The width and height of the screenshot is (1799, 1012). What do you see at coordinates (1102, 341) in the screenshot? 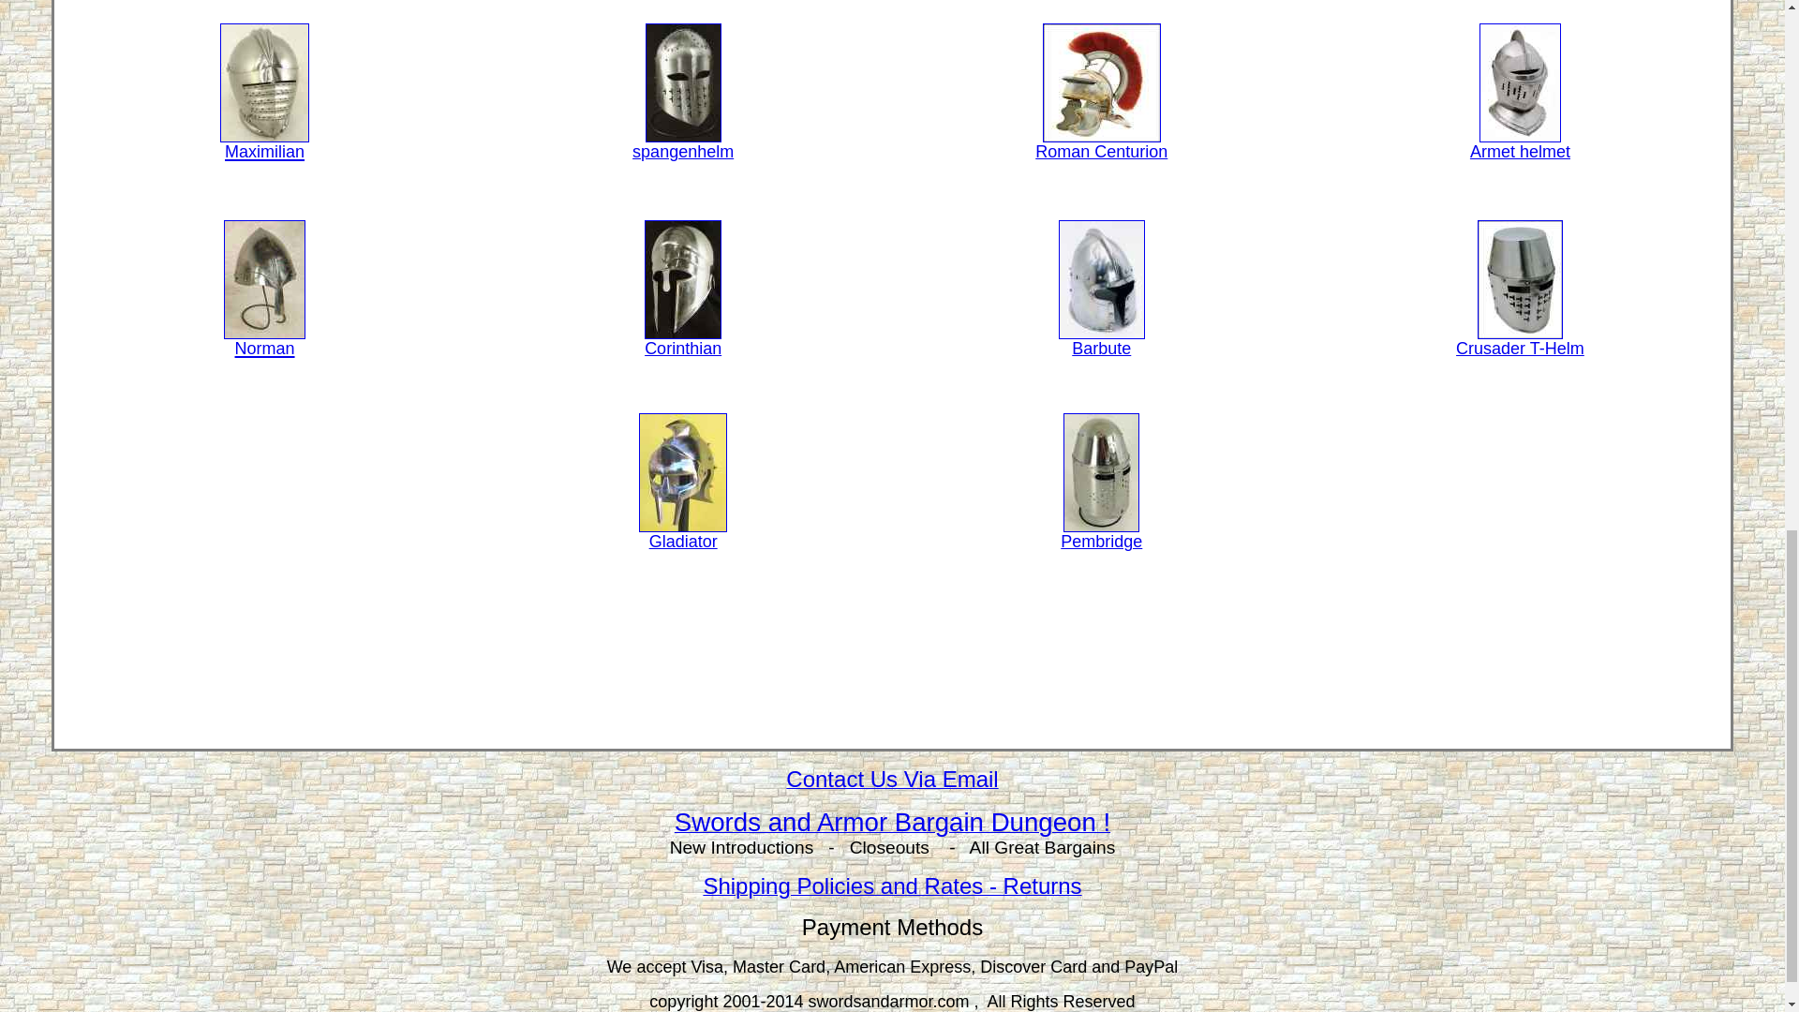
I see `Barbute` at bounding box center [1102, 341].